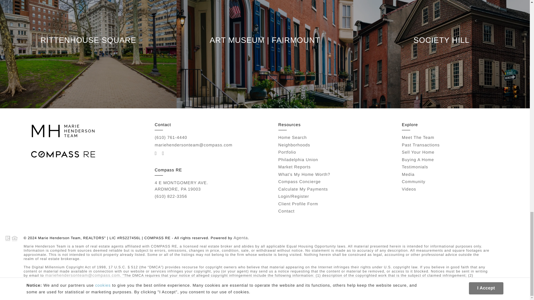 The height and width of the screenshot is (300, 534). I want to click on Logo, so click(63, 131).